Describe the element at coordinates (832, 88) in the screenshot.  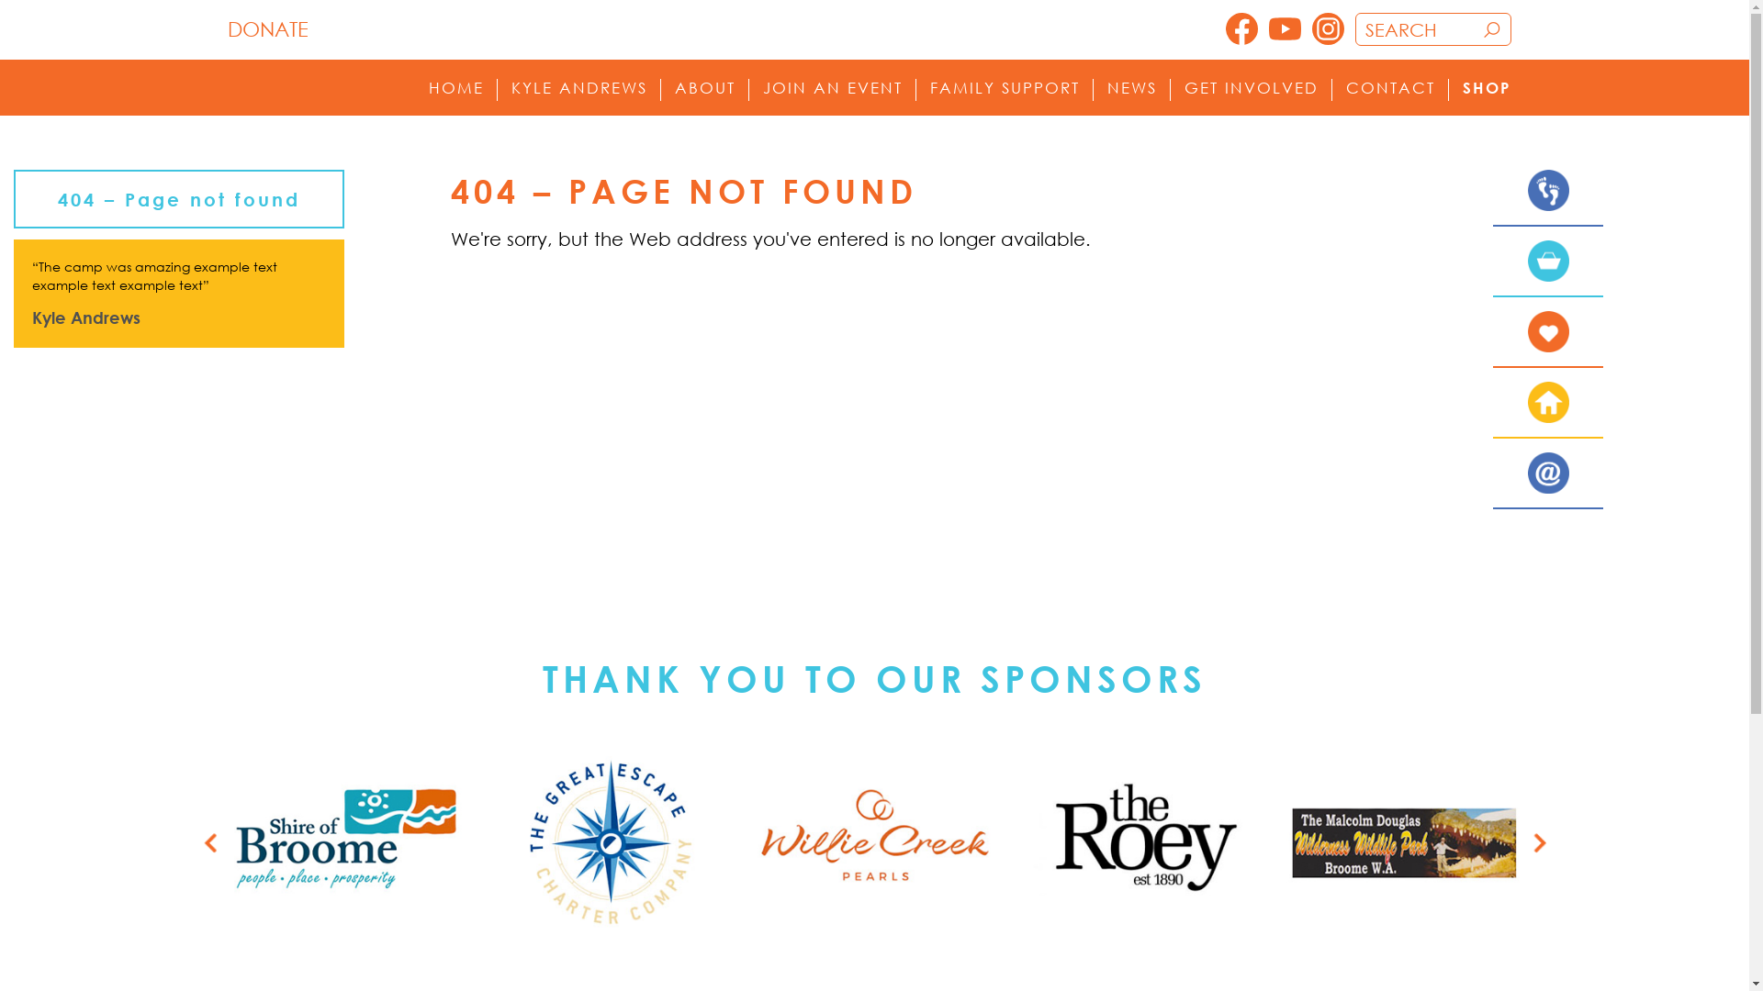
I see `JOIN AN EVENT` at that location.